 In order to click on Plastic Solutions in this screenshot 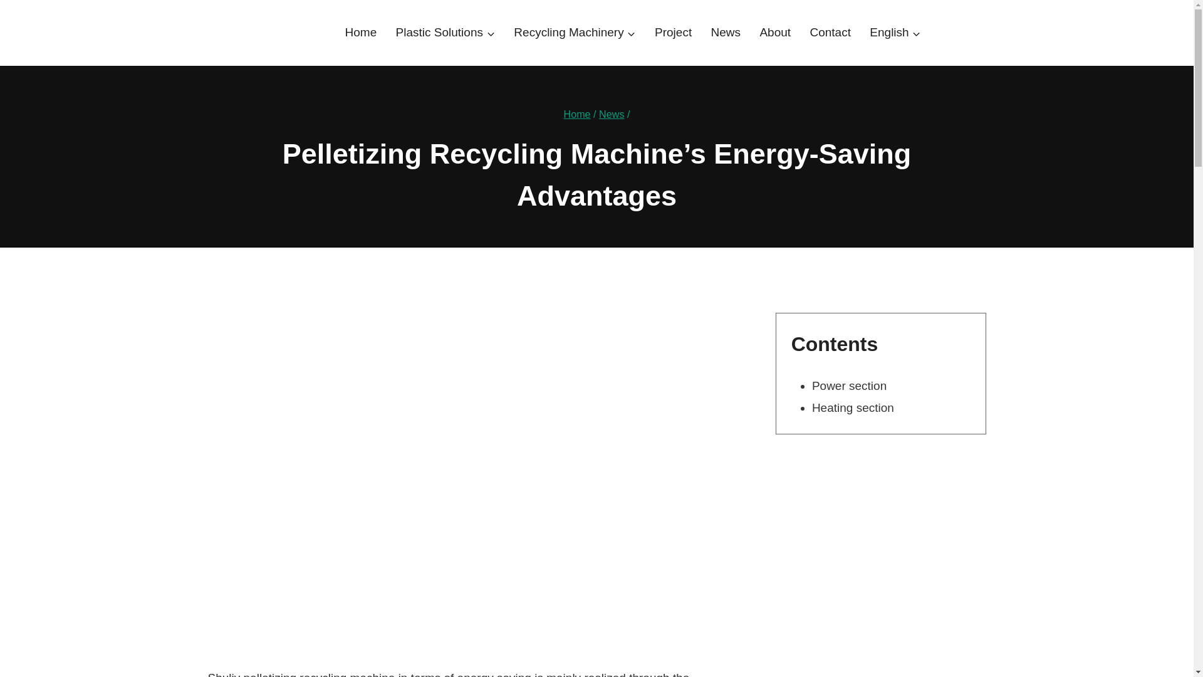, I will do `click(445, 33)`.